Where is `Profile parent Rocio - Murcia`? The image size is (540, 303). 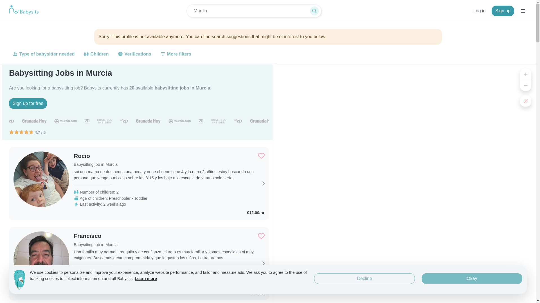
Profile parent Rocio - Murcia is located at coordinates (96, 156).